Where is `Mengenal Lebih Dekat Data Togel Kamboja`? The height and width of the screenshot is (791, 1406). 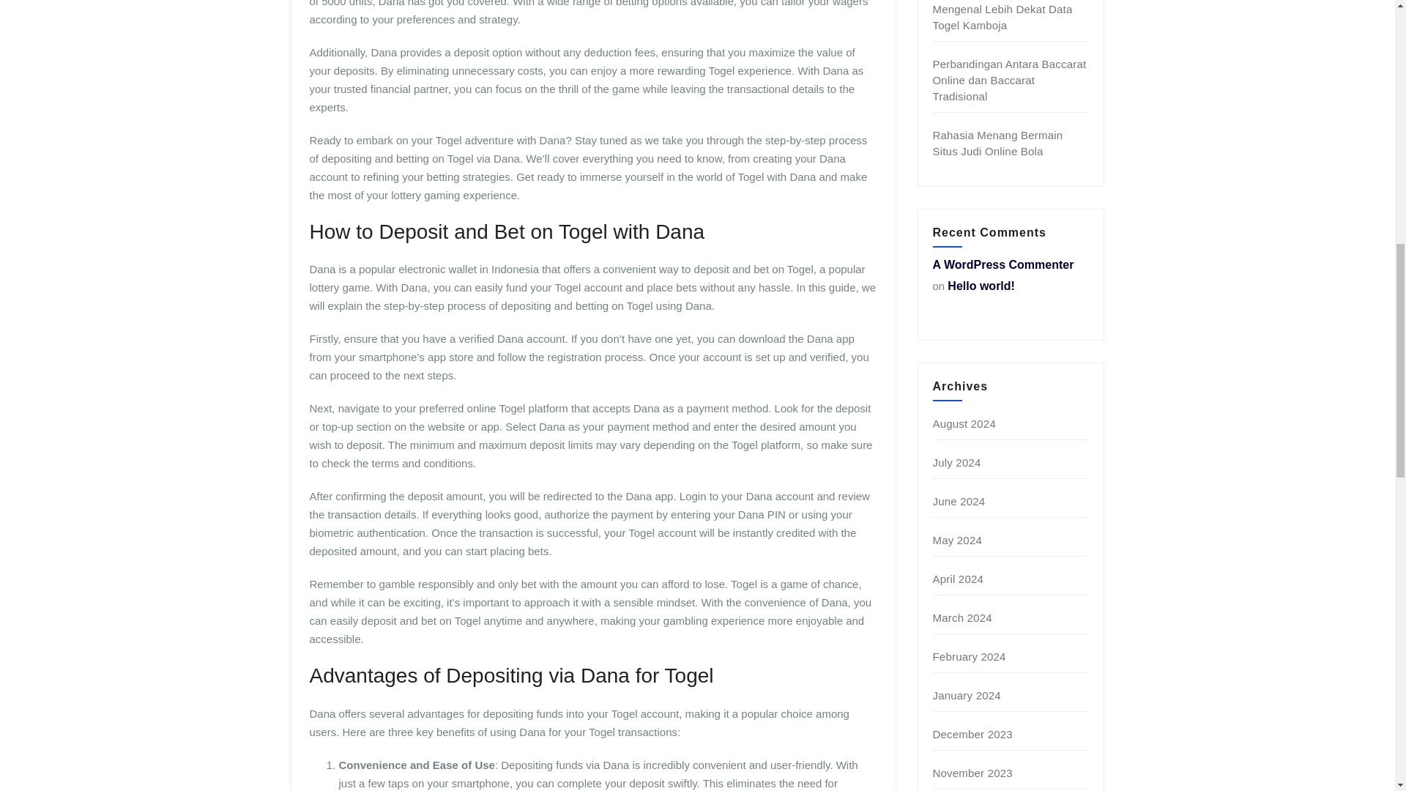 Mengenal Lebih Dekat Data Togel Kamboja is located at coordinates (1003, 18).